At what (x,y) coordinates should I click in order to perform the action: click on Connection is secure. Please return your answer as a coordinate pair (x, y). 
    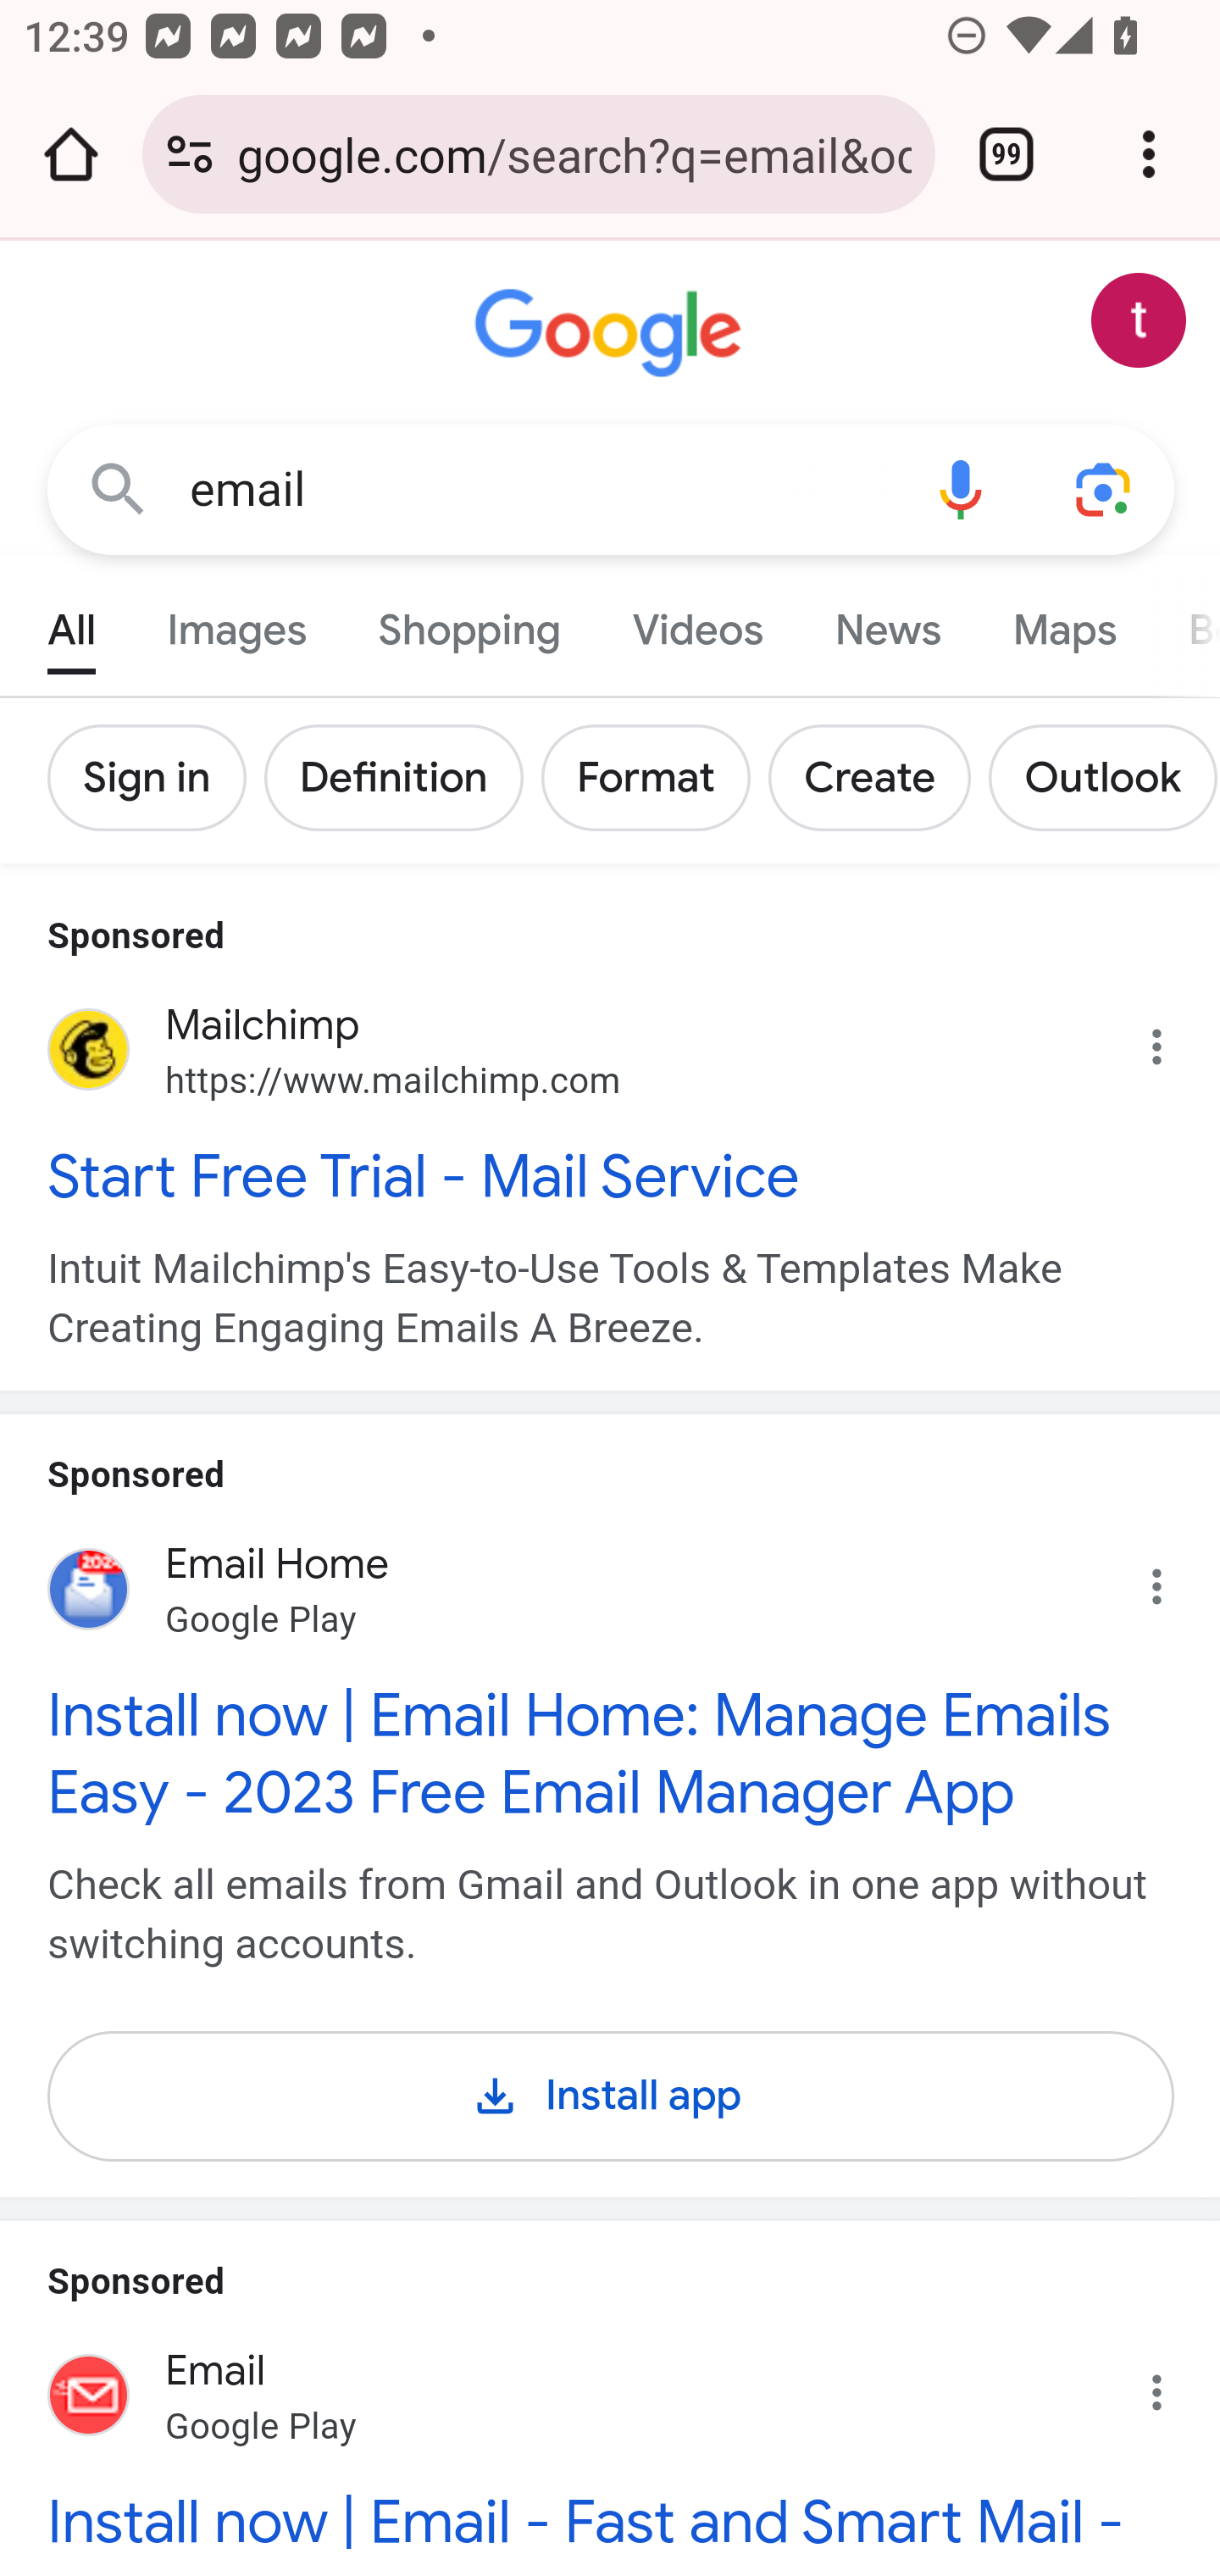
    Looking at the image, I should click on (190, 154).